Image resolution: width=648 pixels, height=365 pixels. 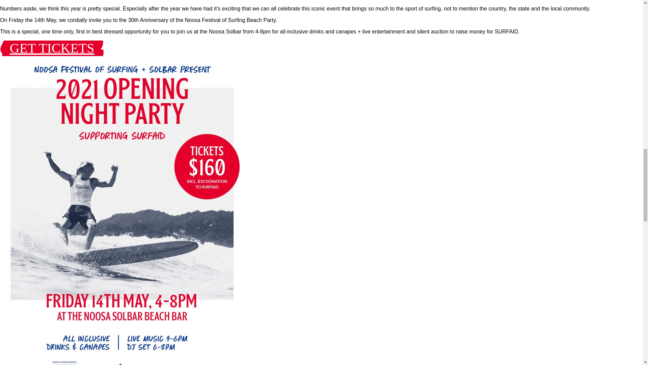 I want to click on GET TICKETS, so click(x=52, y=50).